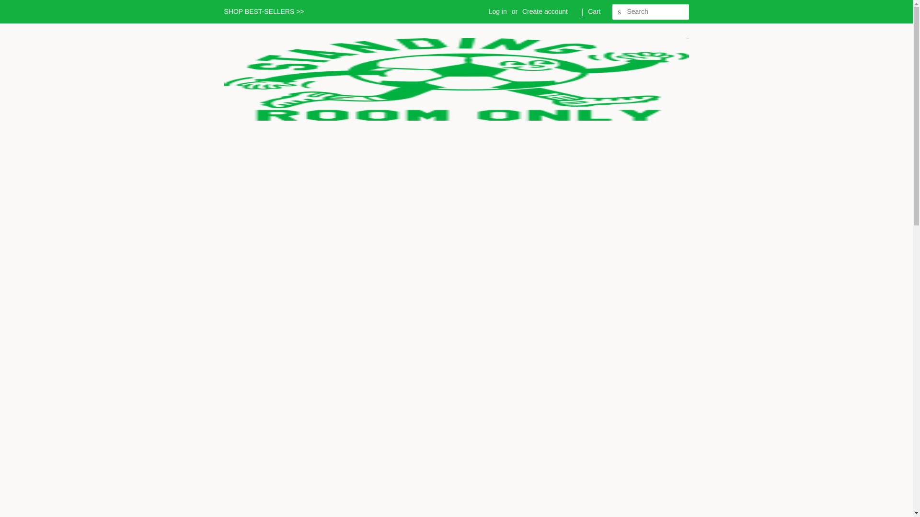 The width and height of the screenshot is (920, 517). I want to click on Log in, so click(497, 11).